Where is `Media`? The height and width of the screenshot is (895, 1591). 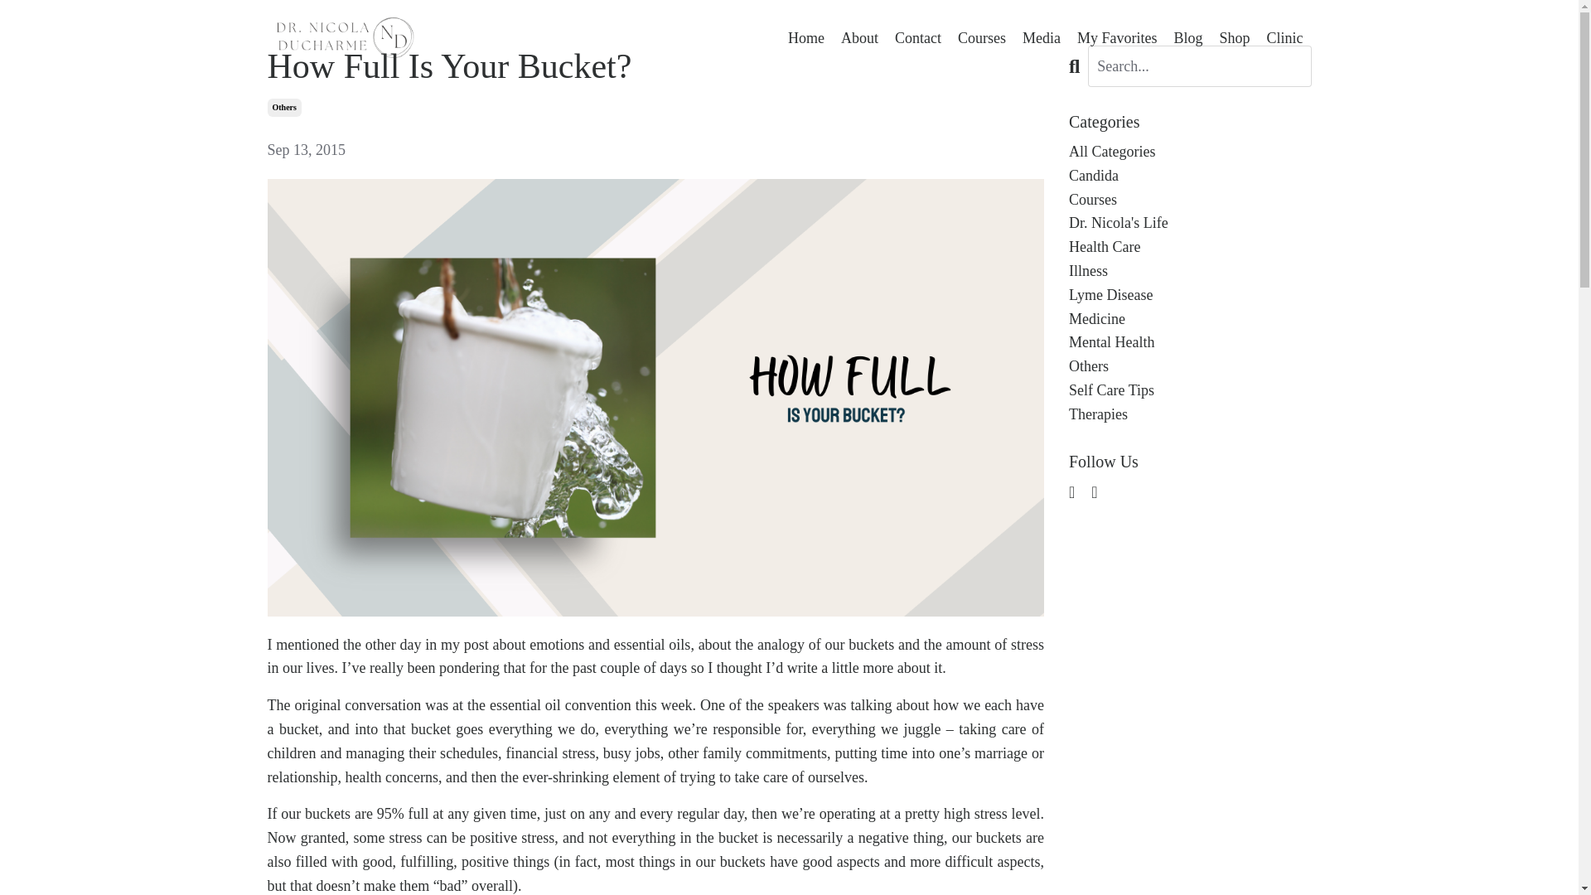
Media is located at coordinates (1042, 38).